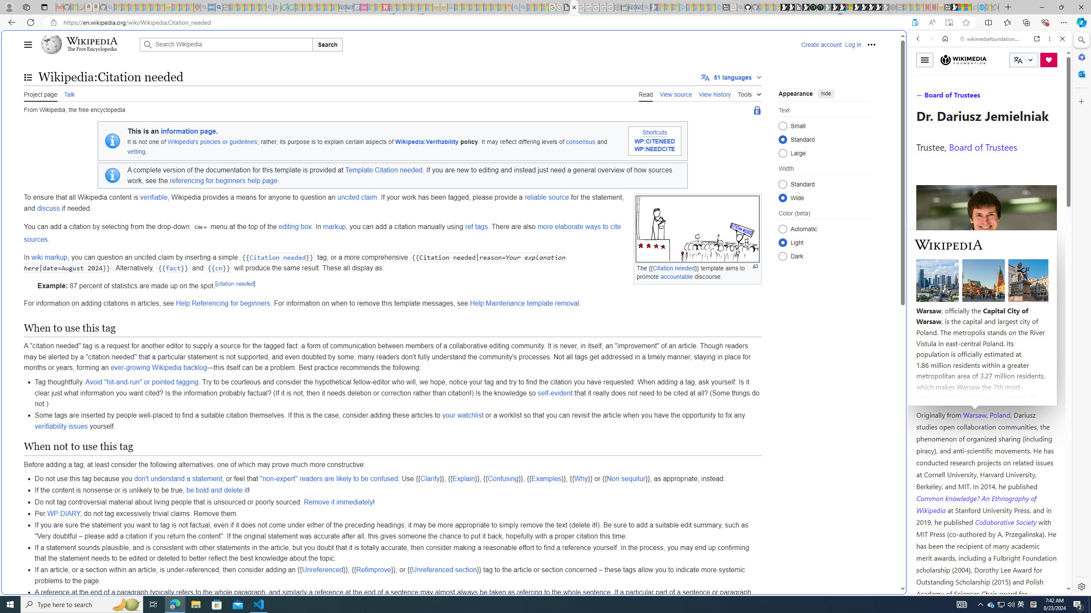  What do you see at coordinates (782, 126) in the screenshot?
I see `Small` at bounding box center [782, 126].